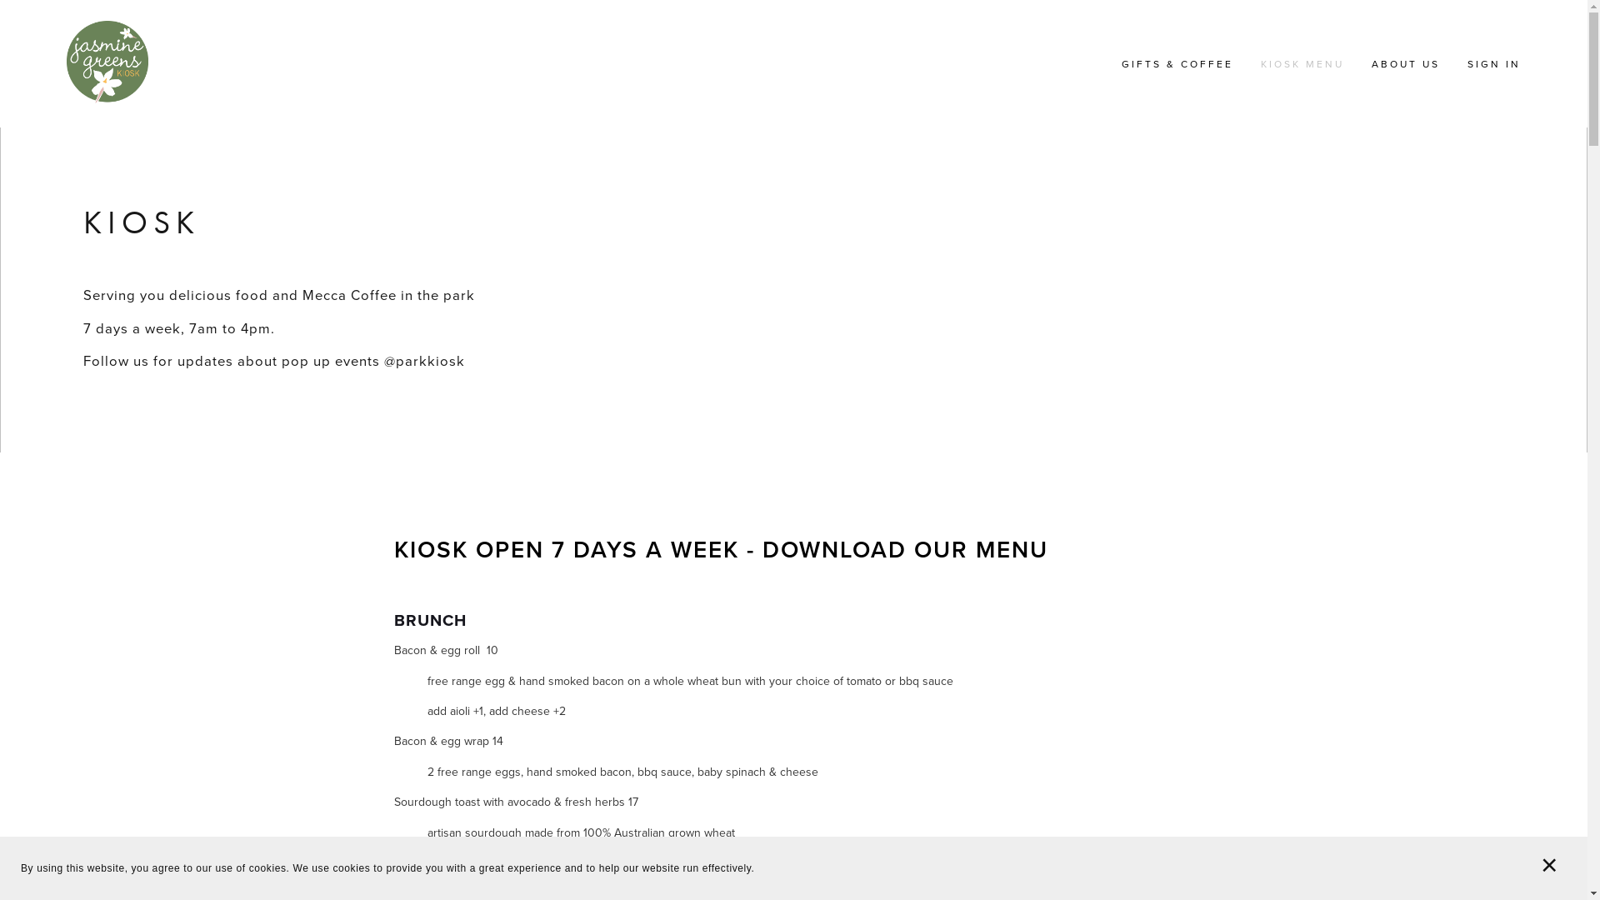 This screenshot has height=900, width=1600. I want to click on ABOUT US, so click(1406, 64).